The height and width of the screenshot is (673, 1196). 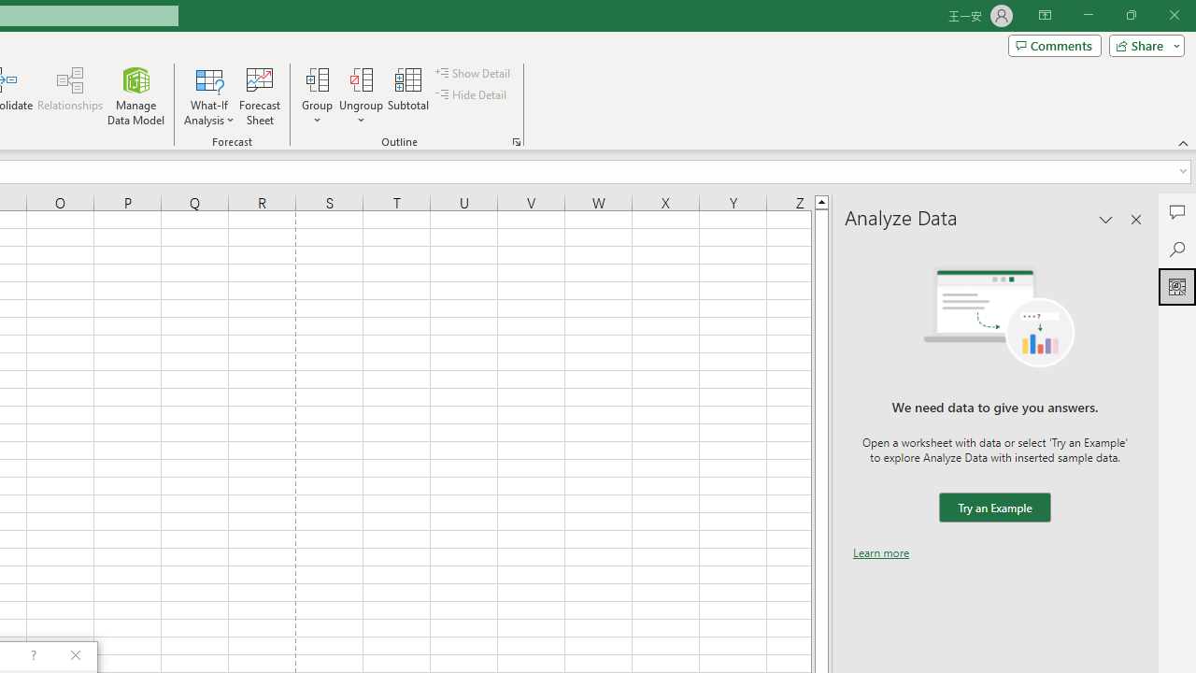 What do you see at coordinates (1106, 219) in the screenshot?
I see `Task Pane Options` at bounding box center [1106, 219].